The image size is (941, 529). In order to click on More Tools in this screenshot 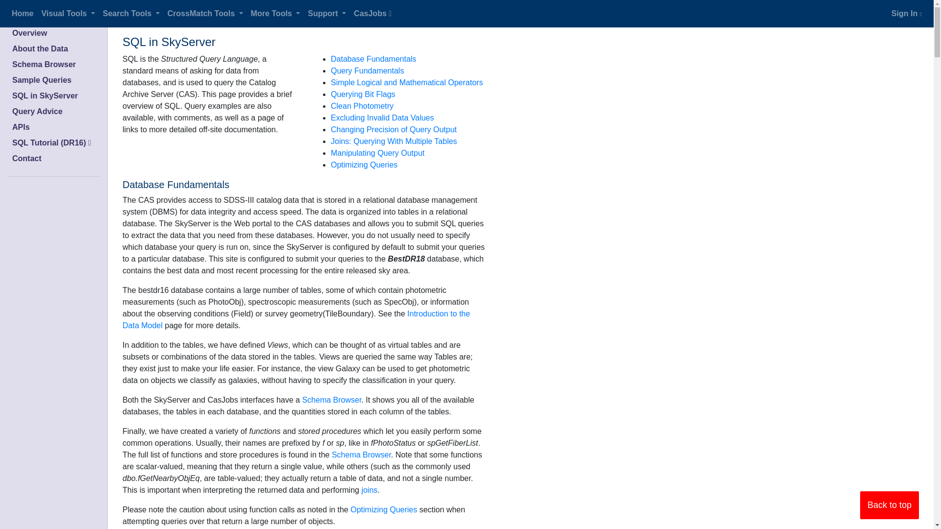, I will do `click(275, 13)`.